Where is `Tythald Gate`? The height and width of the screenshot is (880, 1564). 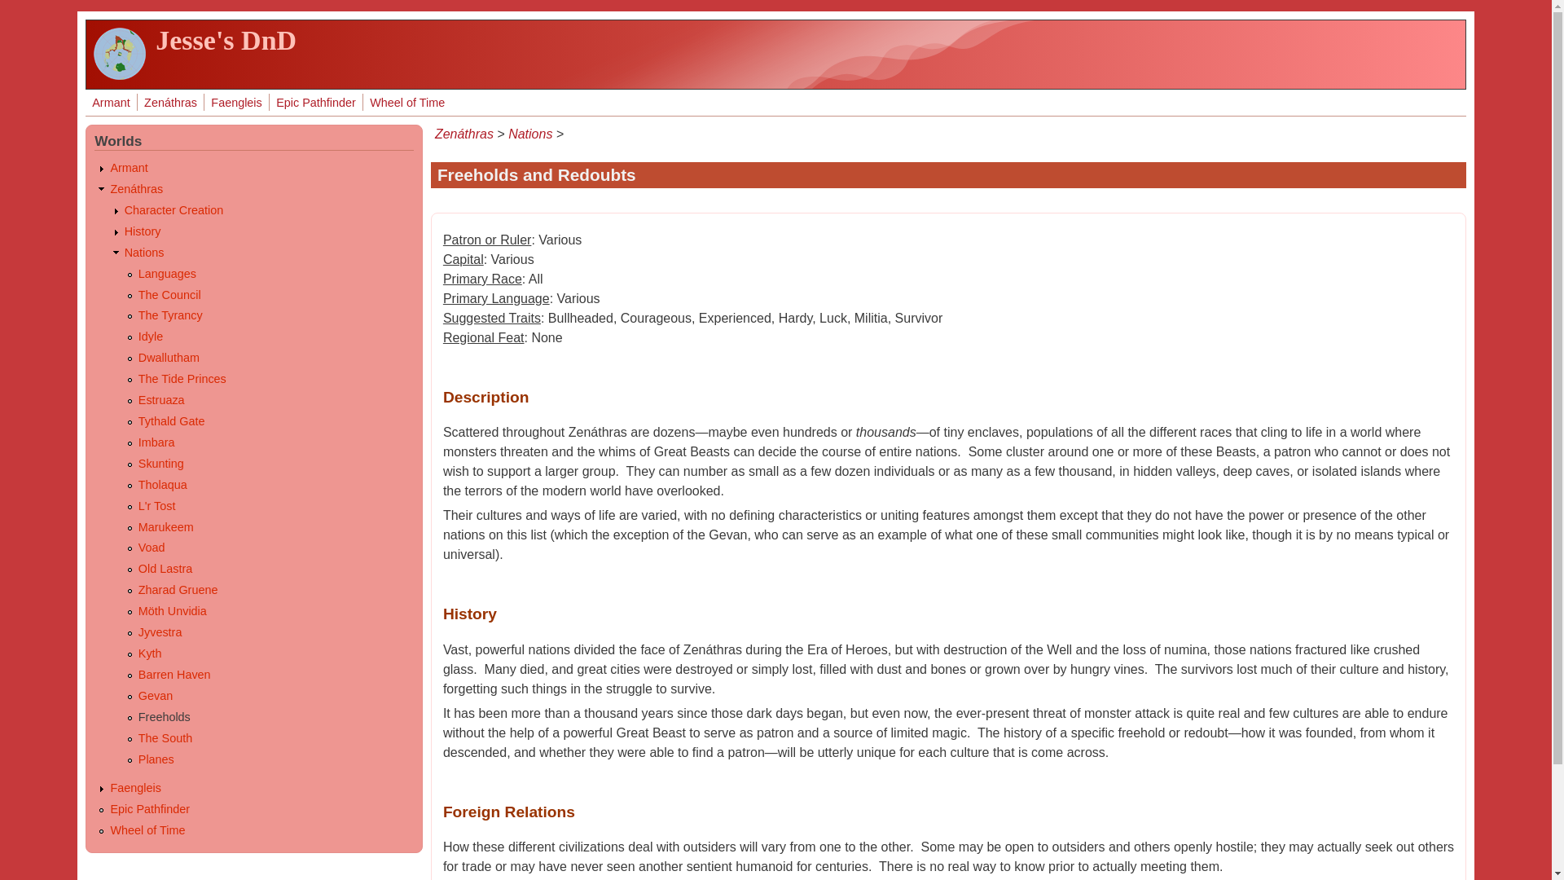
Tythald Gate is located at coordinates (171, 420).